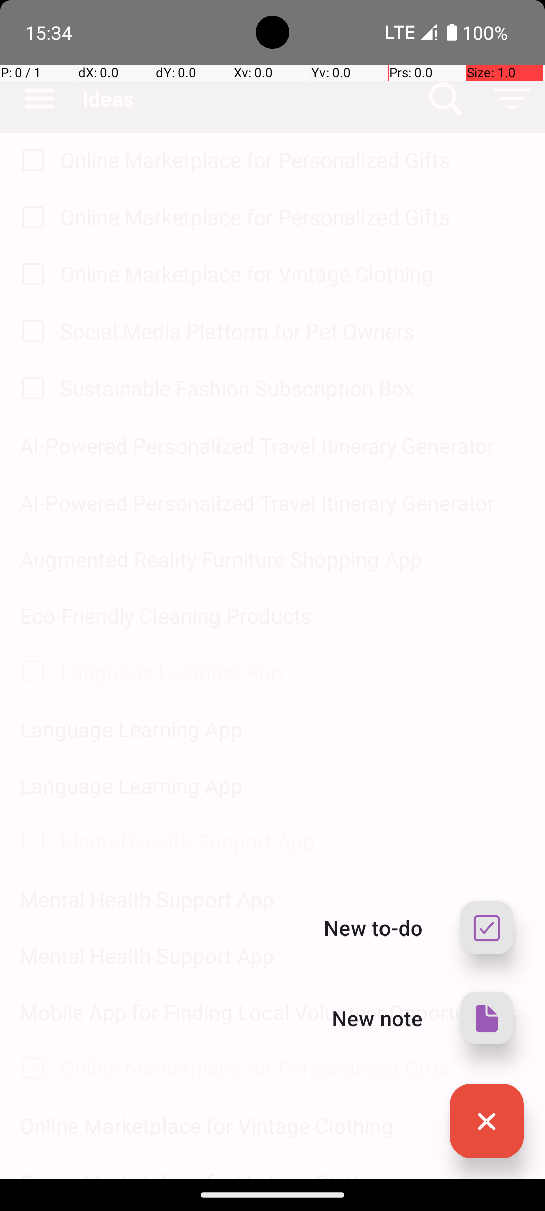 The width and height of the screenshot is (545, 1211). What do you see at coordinates (293, 388) in the screenshot?
I see `Sustainable Fashion Subscription Box` at bounding box center [293, 388].